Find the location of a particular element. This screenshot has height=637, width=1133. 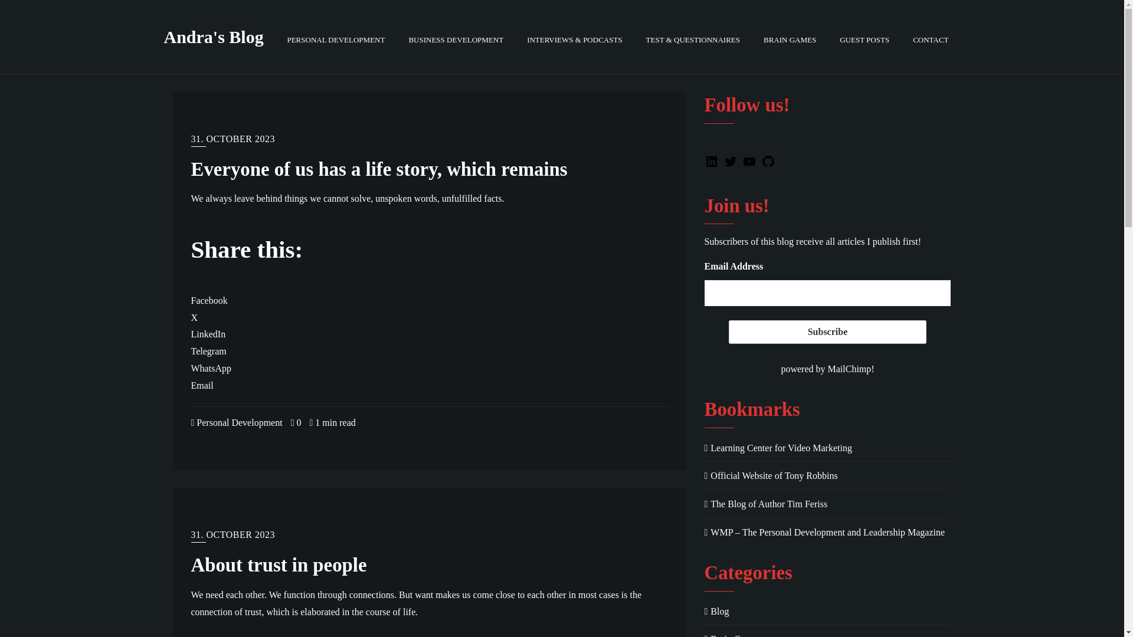

Telegram is located at coordinates (209, 351).